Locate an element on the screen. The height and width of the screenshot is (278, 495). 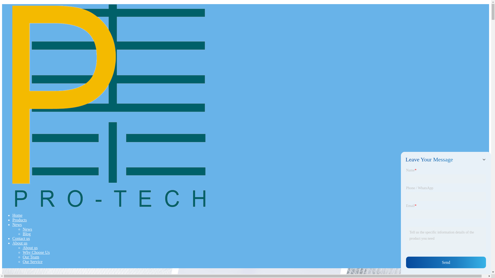
Blog is located at coordinates (27, 234).